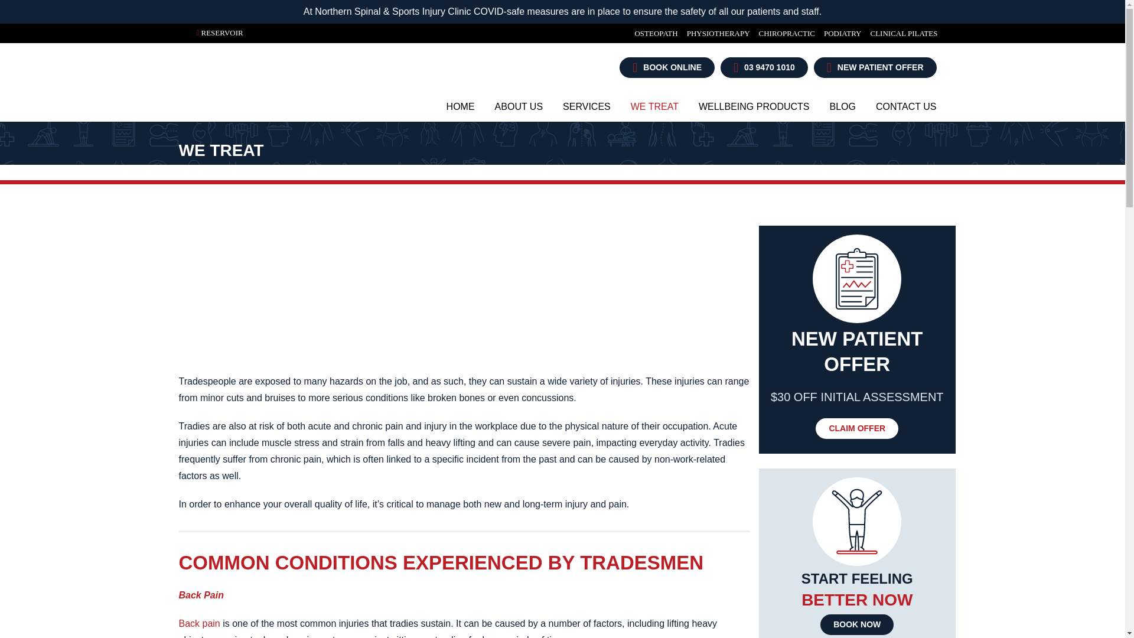 This screenshot has width=1134, height=638. I want to click on PHYSIOTHERAPY, so click(713, 33).